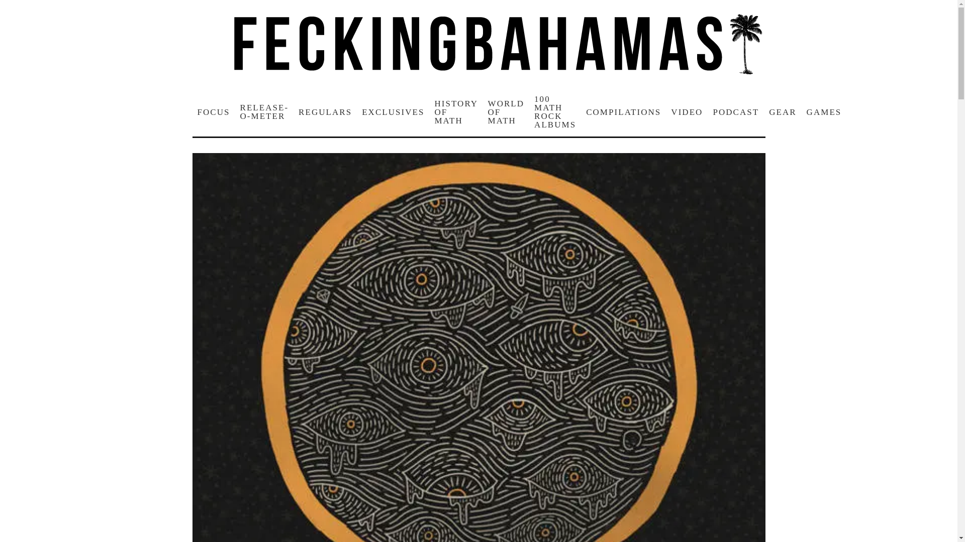 This screenshot has width=965, height=542. I want to click on REGULARS, so click(325, 112).